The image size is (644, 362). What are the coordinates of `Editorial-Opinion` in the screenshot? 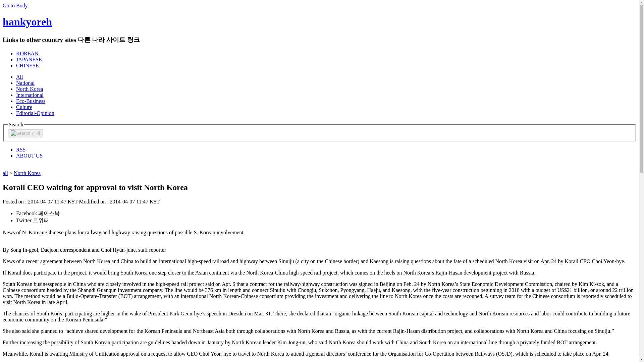 It's located at (35, 113).